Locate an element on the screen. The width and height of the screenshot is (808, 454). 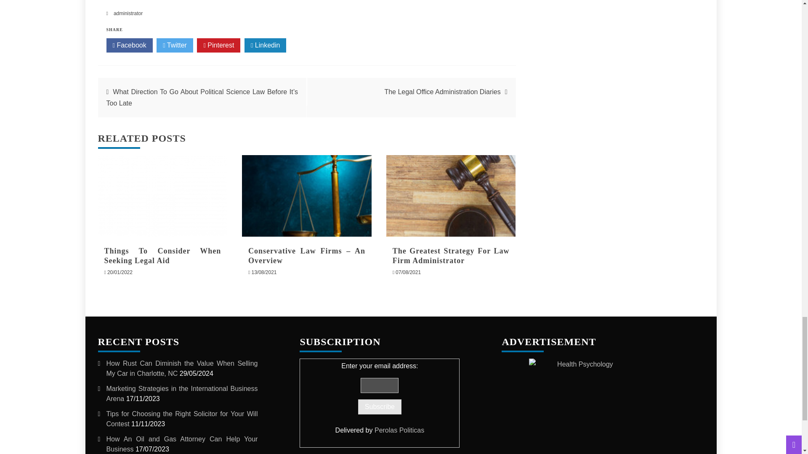
Facebook is located at coordinates (129, 45).